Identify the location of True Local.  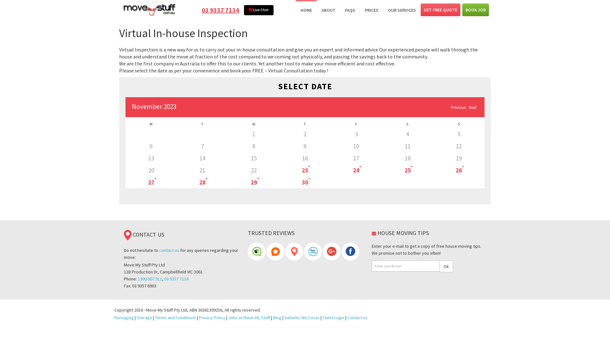
(313, 251).